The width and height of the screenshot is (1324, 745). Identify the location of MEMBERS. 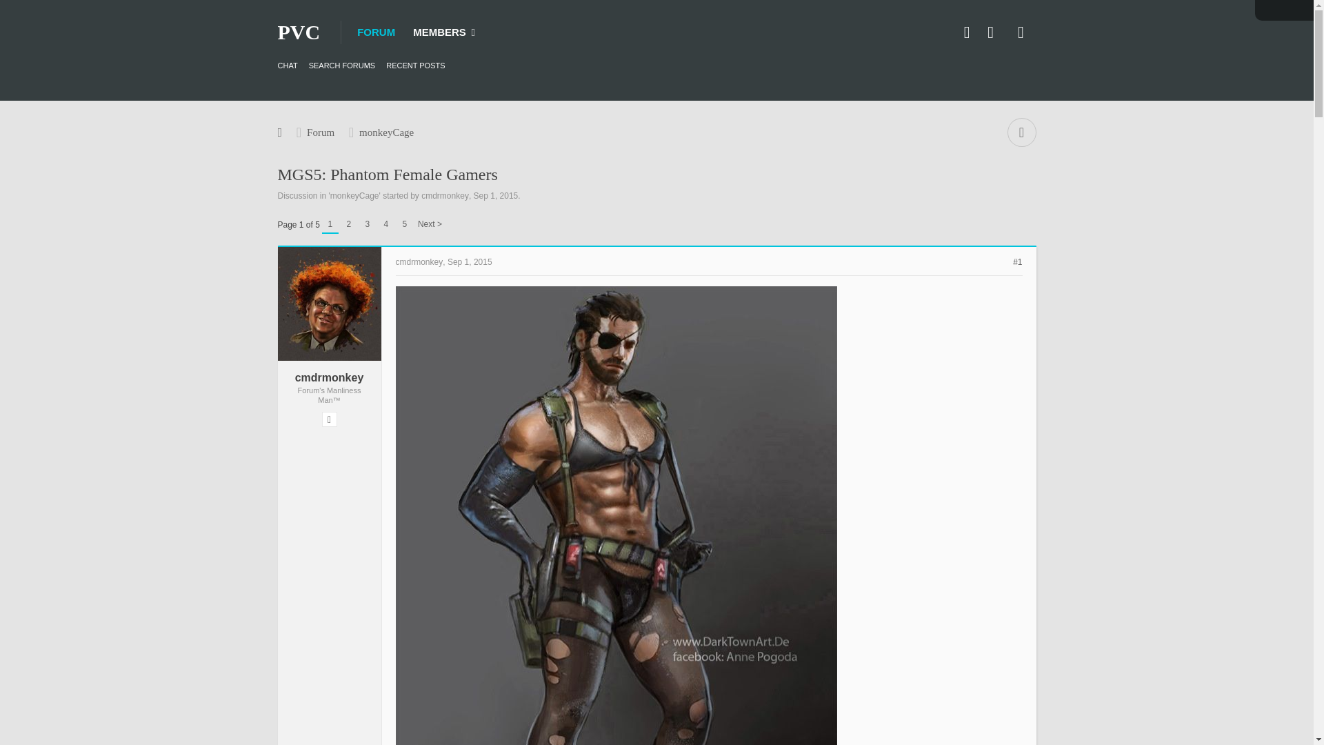
(444, 32).